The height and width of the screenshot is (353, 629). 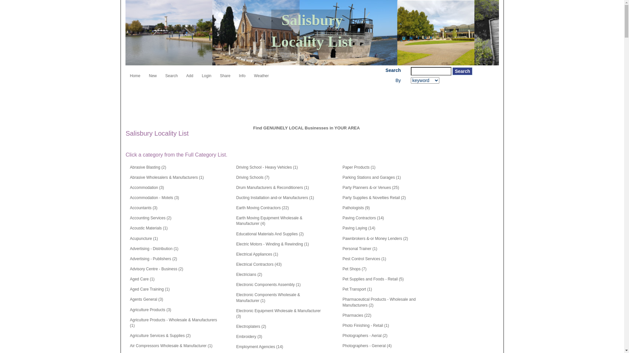 What do you see at coordinates (367, 346) in the screenshot?
I see `Photographers - General (4)` at bounding box center [367, 346].